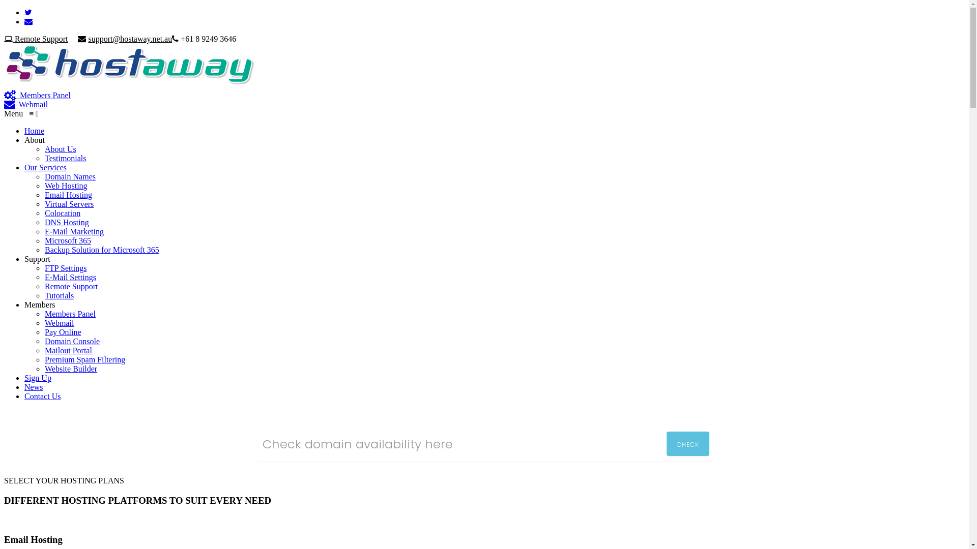 Image resolution: width=977 pixels, height=549 pixels. I want to click on About, so click(35, 140).